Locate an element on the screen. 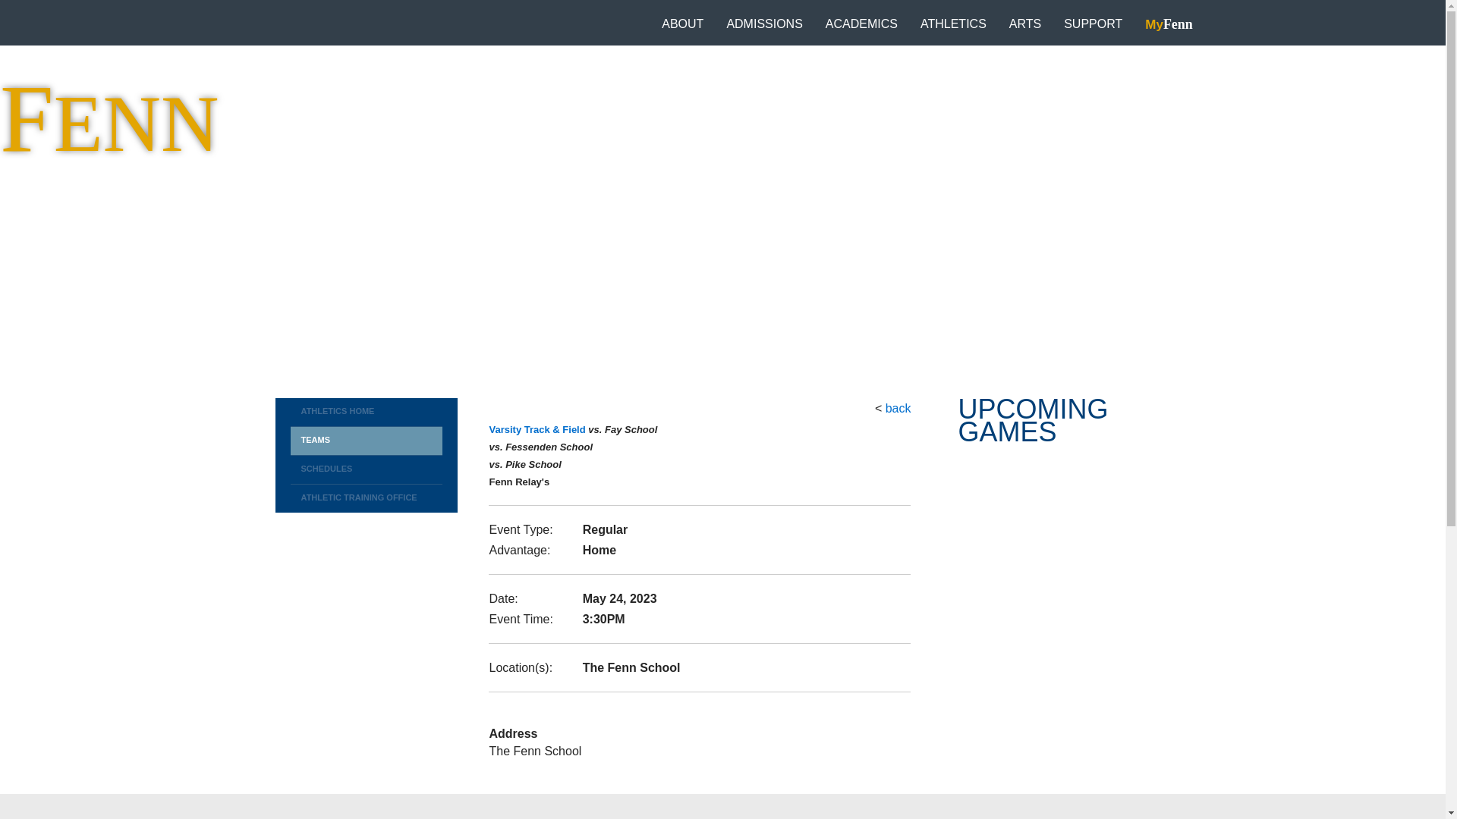 Image resolution: width=1457 pixels, height=819 pixels. TEAMS is located at coordinates (366, 441).